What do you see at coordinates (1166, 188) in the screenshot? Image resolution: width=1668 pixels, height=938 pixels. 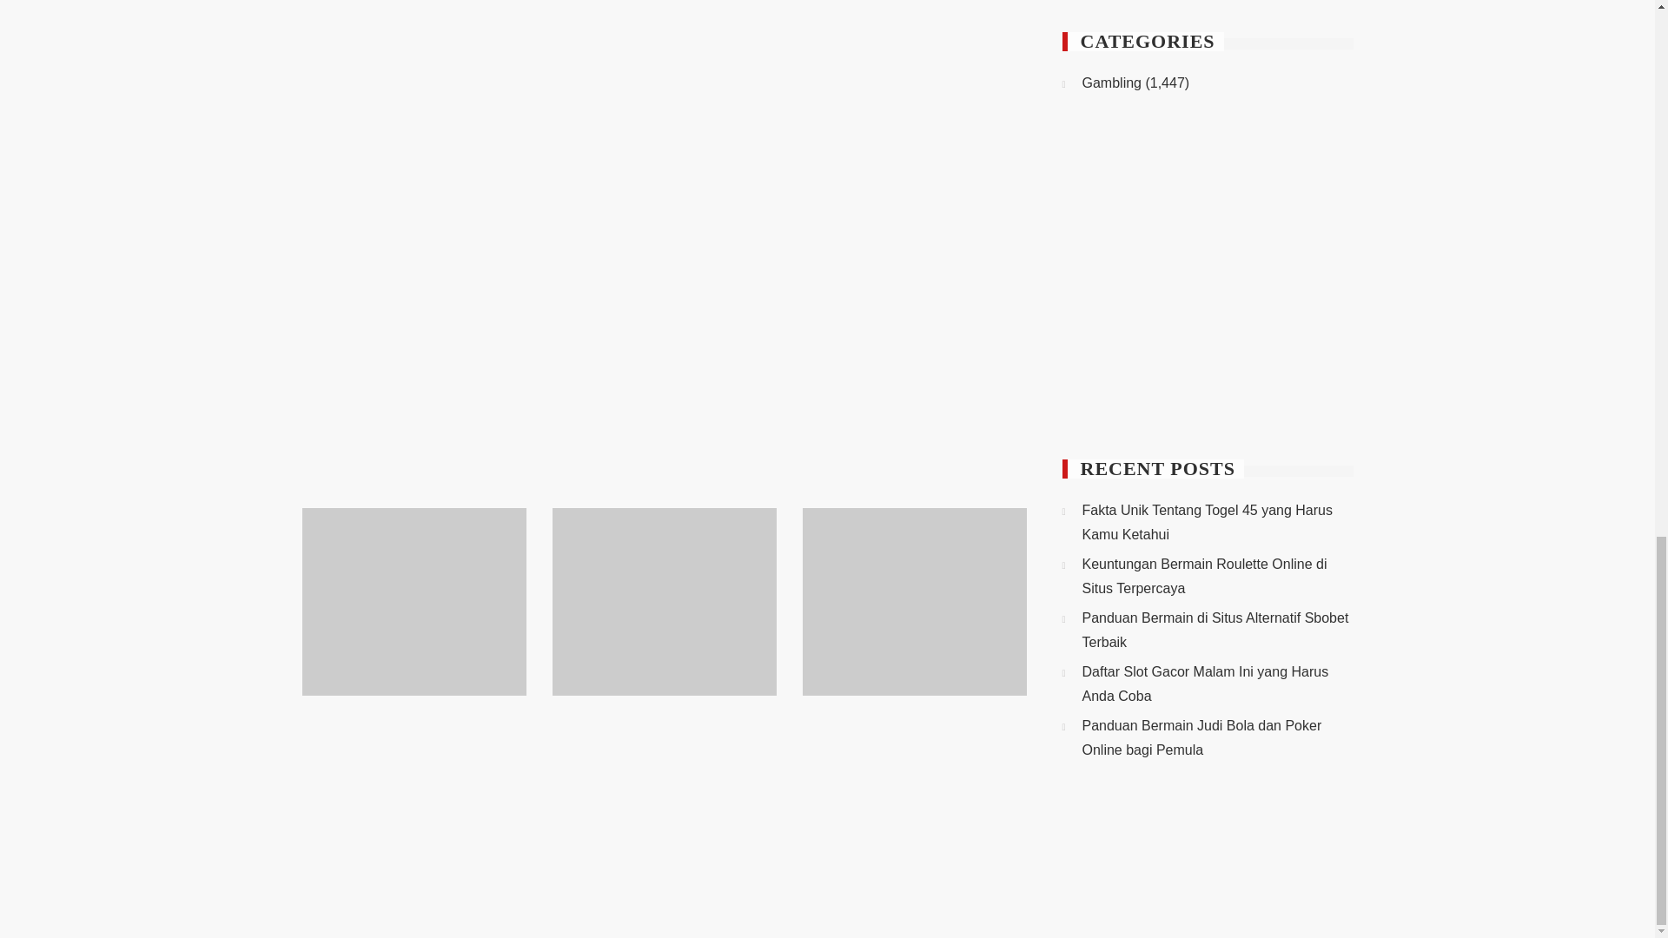 I see `Wednesday` at bounding box center [1166, 188].